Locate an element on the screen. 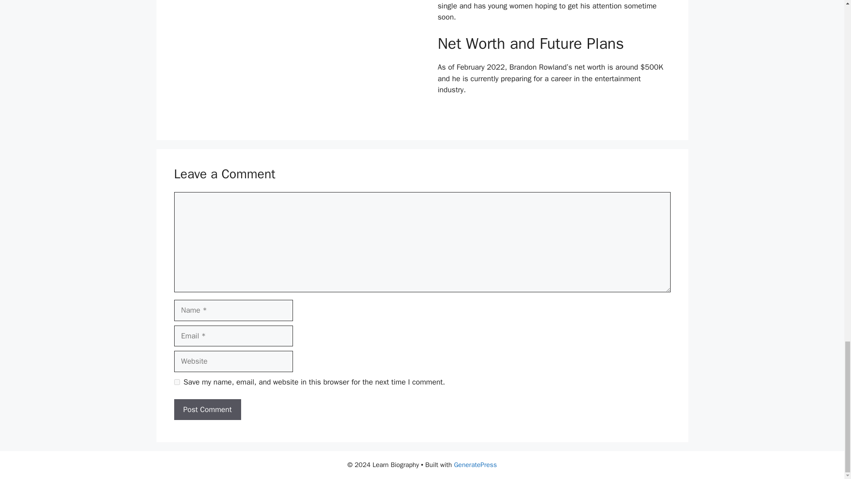 The image size is (851, 479). GeneratePress is located at coordinates (475, 465).